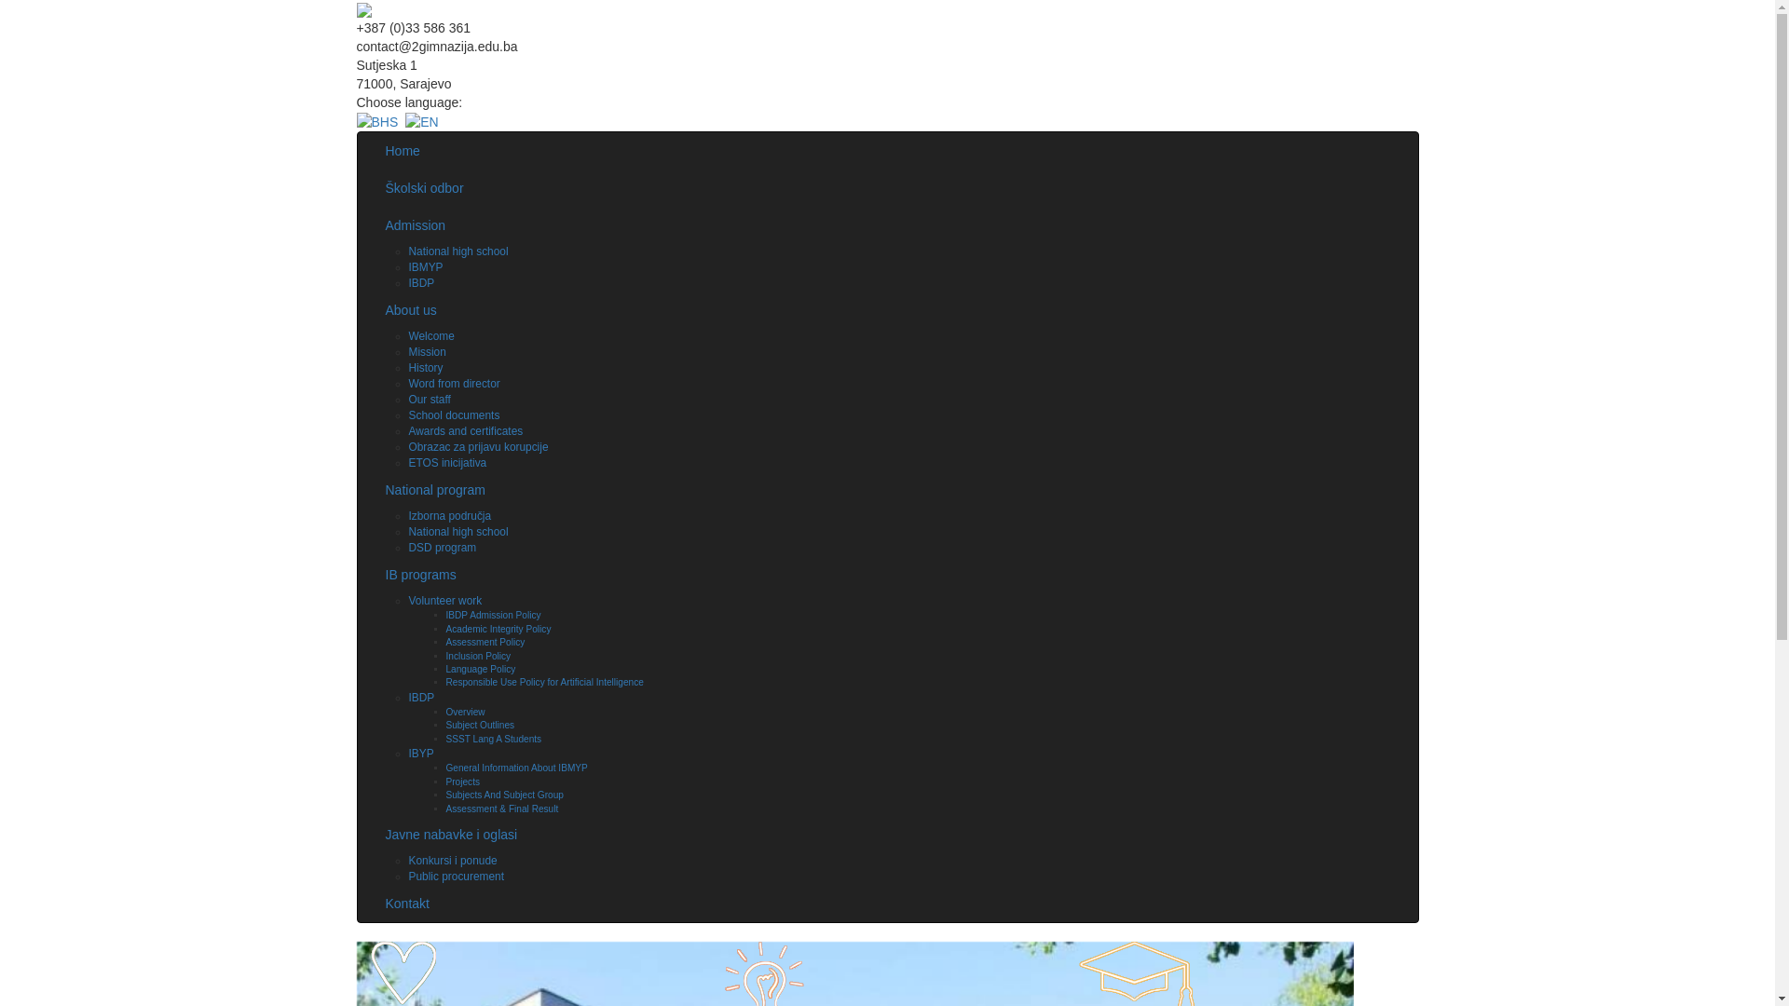 The image size is (1789, 1006). I want to click on Konkursi i ponude, so click(453, 861).